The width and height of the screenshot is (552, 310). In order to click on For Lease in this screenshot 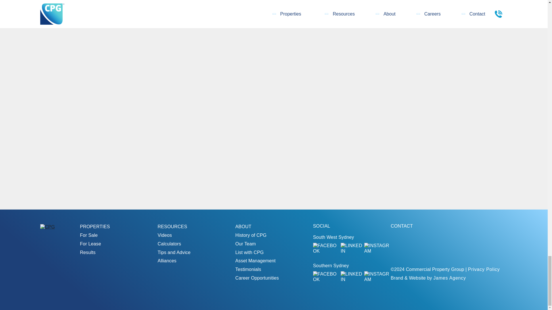, I will do `click(90, 244)`.